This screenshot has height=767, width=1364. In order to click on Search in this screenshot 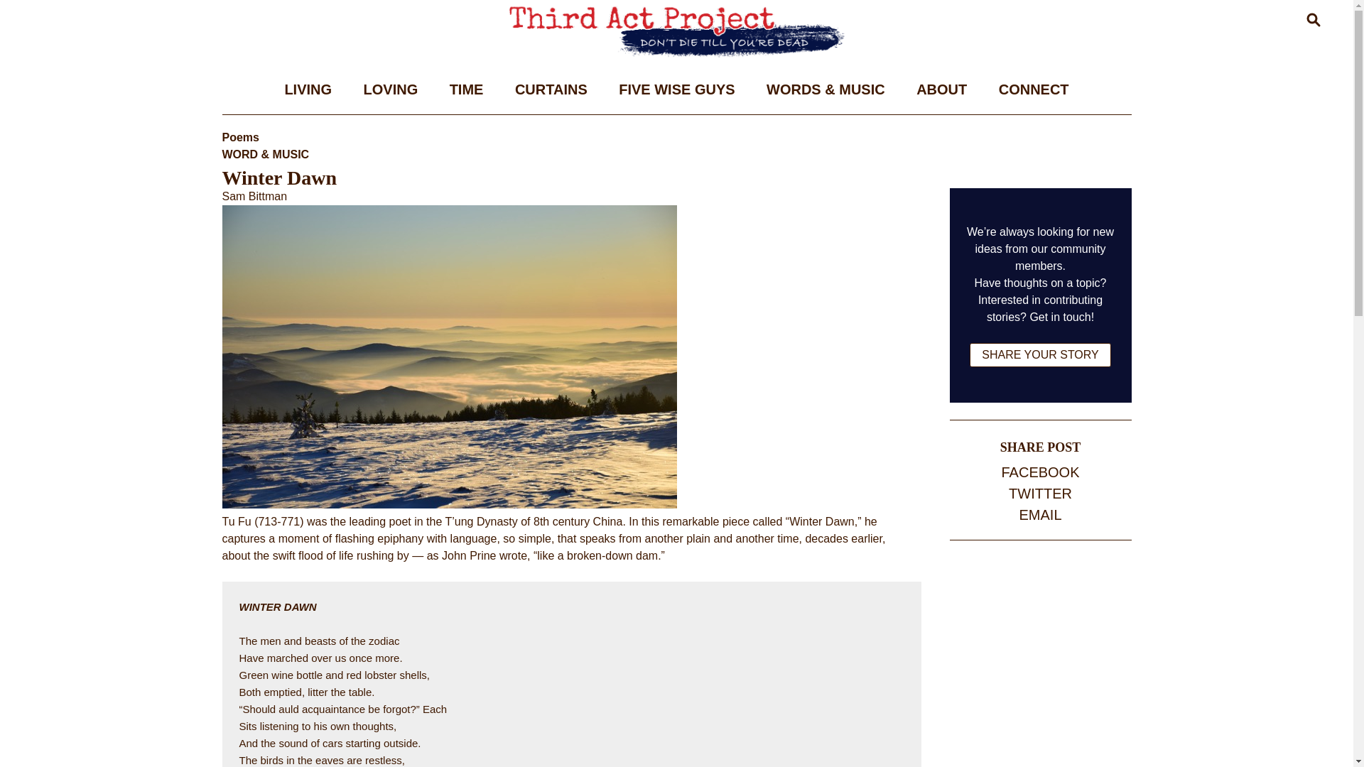, I will do `click(1114, 87)`.